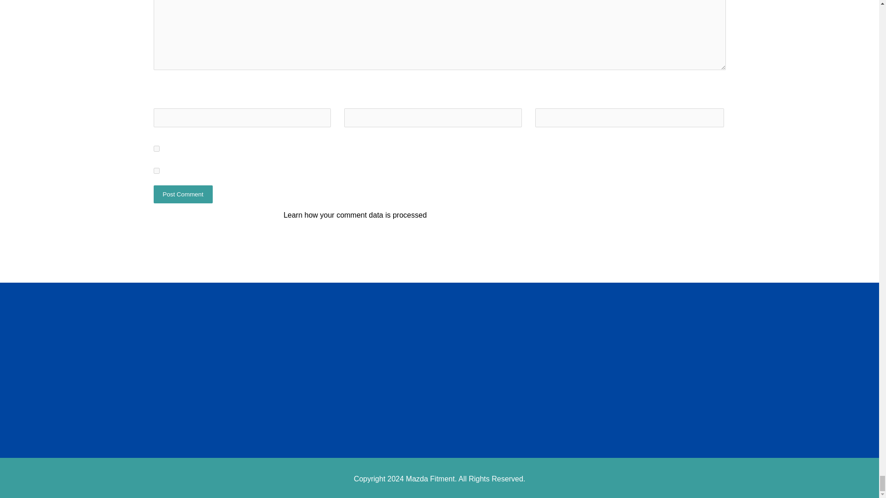  I want to click on Post Comment, so click(183, 194).